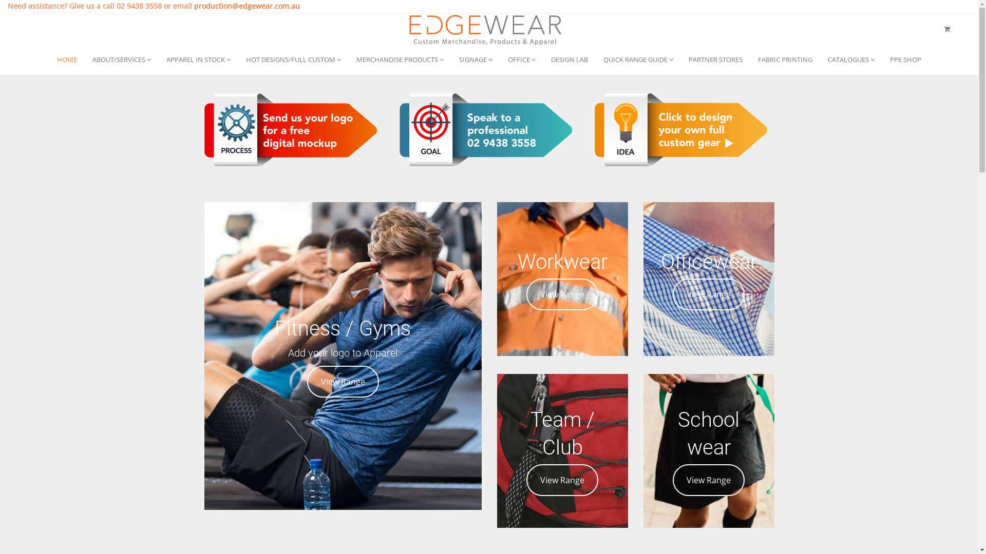 The image size is (986, 554). What do you see at coordinates (294, 60) in the screenshot?
I see `HOT DESIGNS/FULL CUSTOM` at bounding box center [294, 60].